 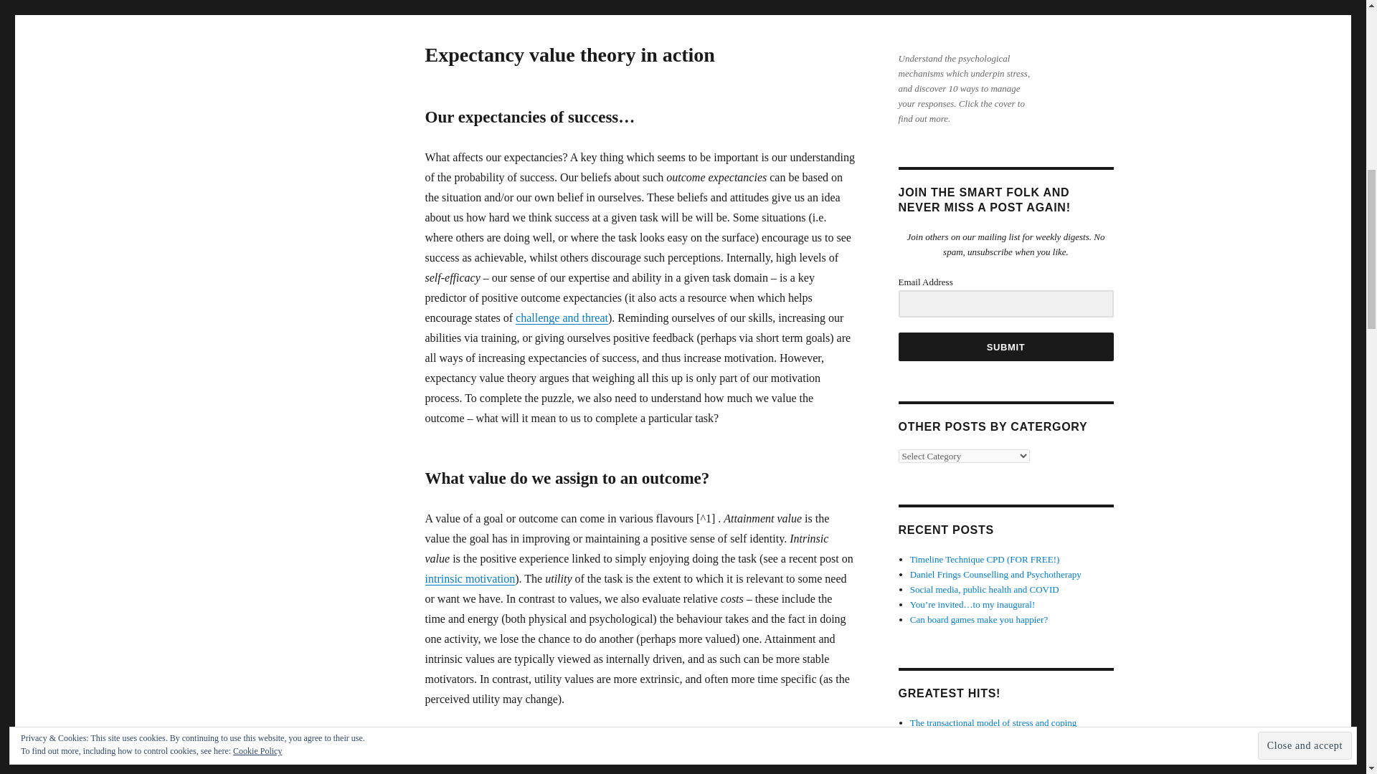 I want to click on intrinsic motivation, so click(x=638, y=588).